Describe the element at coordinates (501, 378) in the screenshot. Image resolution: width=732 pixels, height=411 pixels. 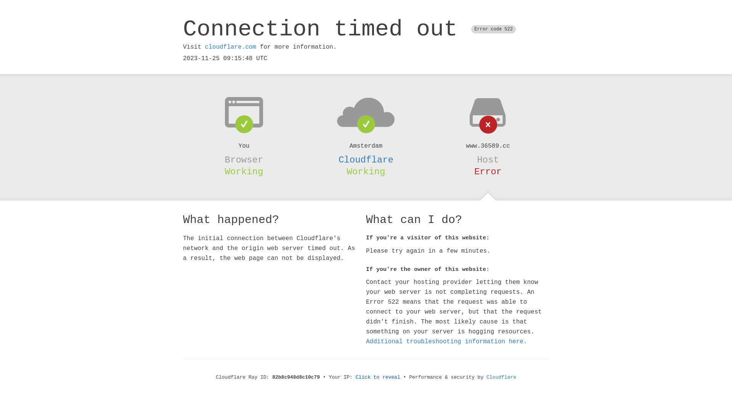
I see `Cloudflare` at that location.